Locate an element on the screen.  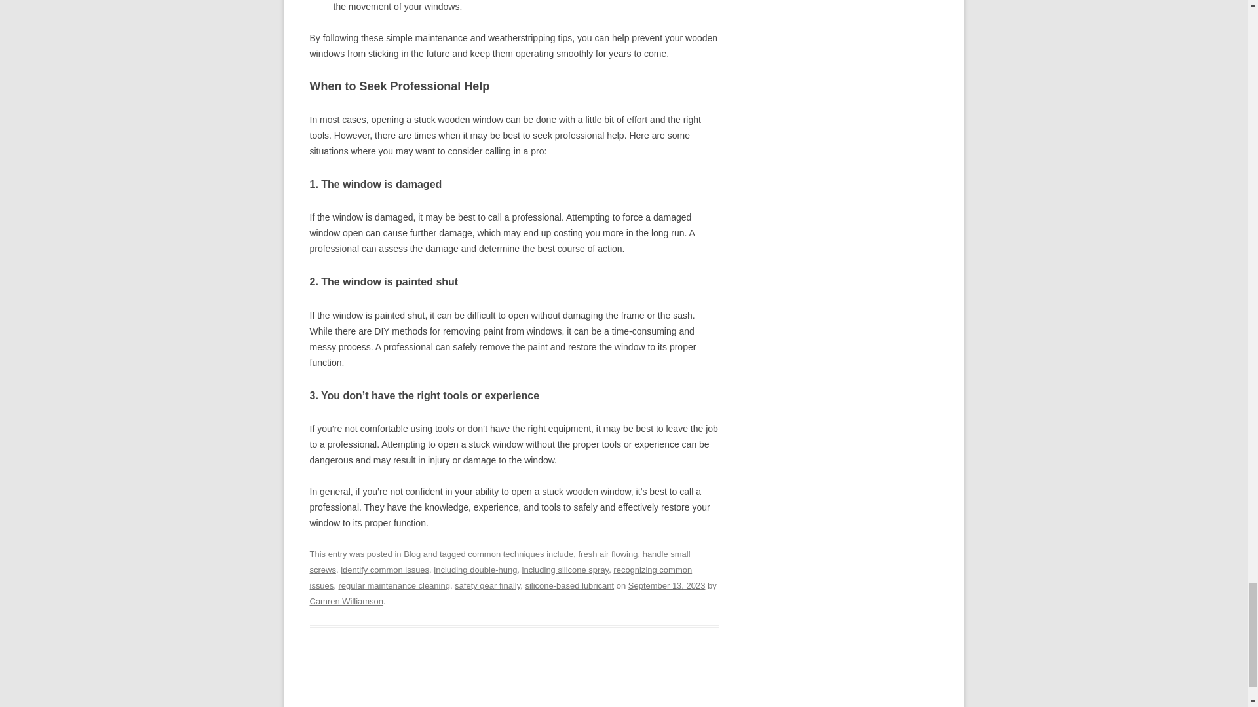
silicone-based lubricant is located at coordinates (569, 585).